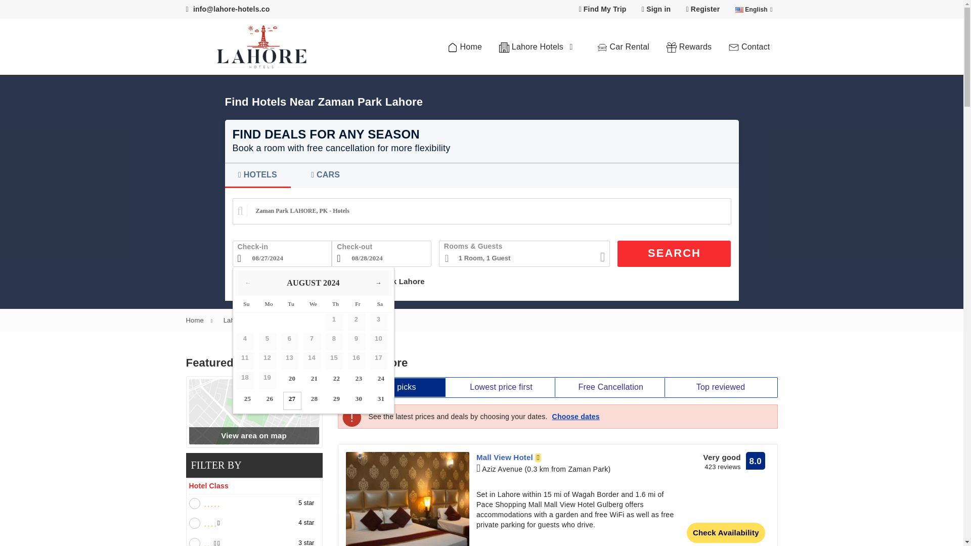 This screenshot has height=546, width=971. Describe the element at coordinates (481, 211) in the screenshot. I see `Zaman Park LAHORE, PK - Hotels` at that location.